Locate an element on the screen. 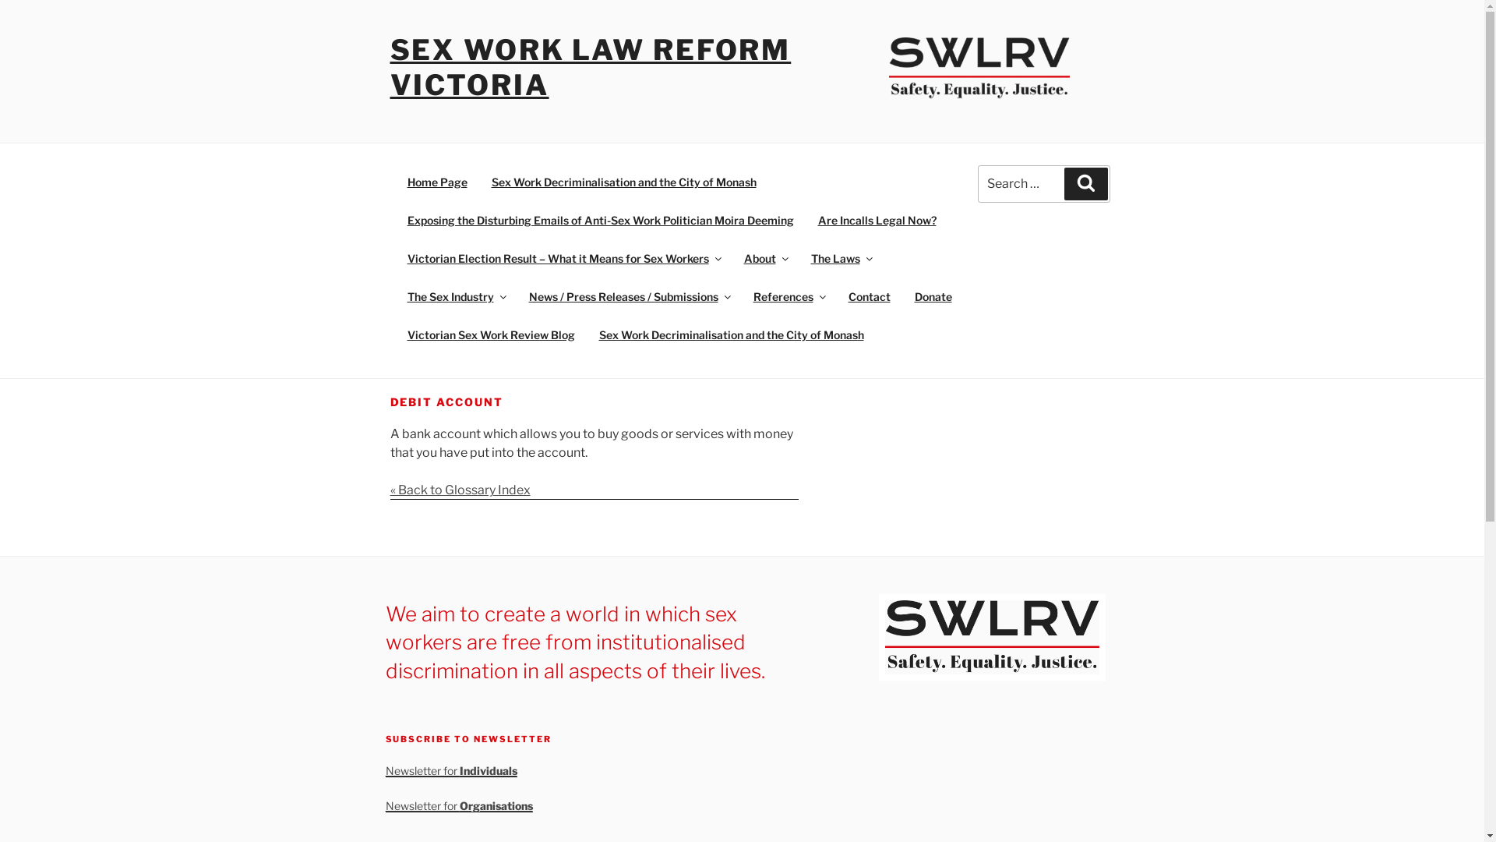 The image size is (1496, 842). Newsletter for Organisations is located at coordinates (458, 806).